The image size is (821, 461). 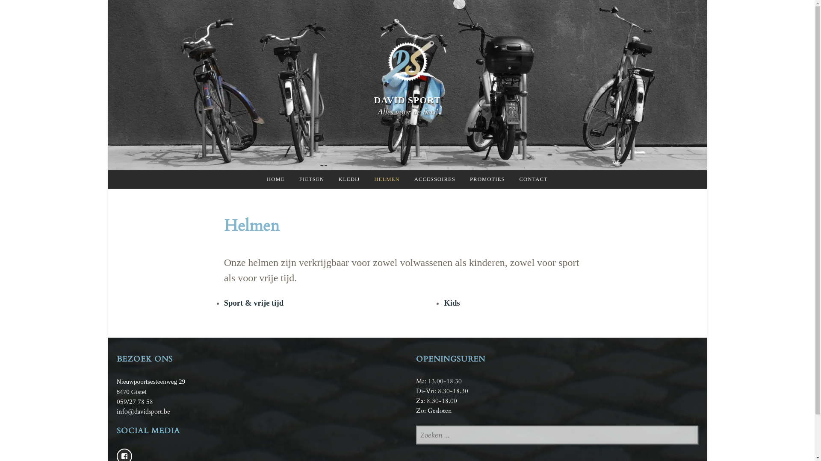 What do you see at coordinates (452, 303) in the screenshot?
I see `Kids` at bounding box center [452, 303].